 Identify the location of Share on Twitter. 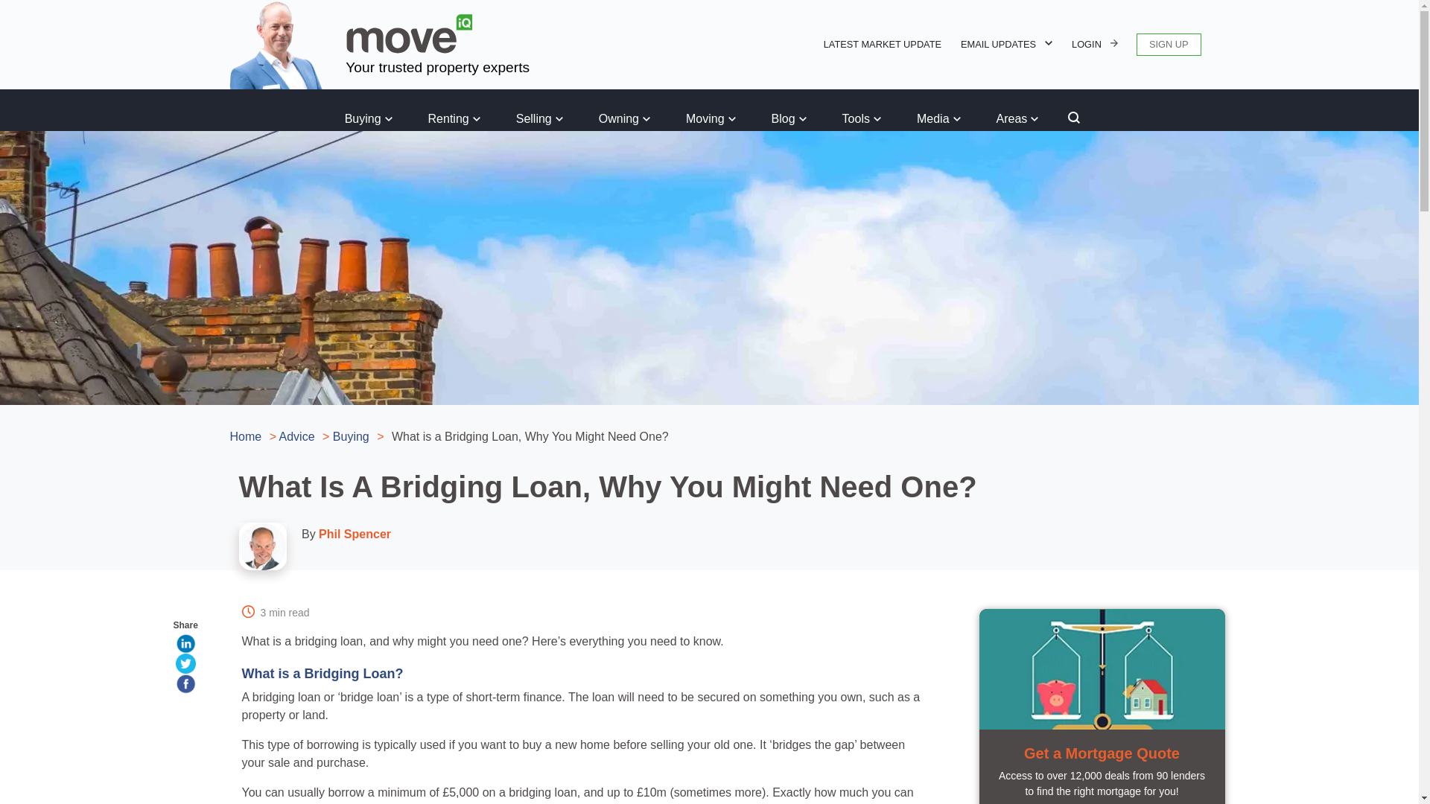
(185, 664).